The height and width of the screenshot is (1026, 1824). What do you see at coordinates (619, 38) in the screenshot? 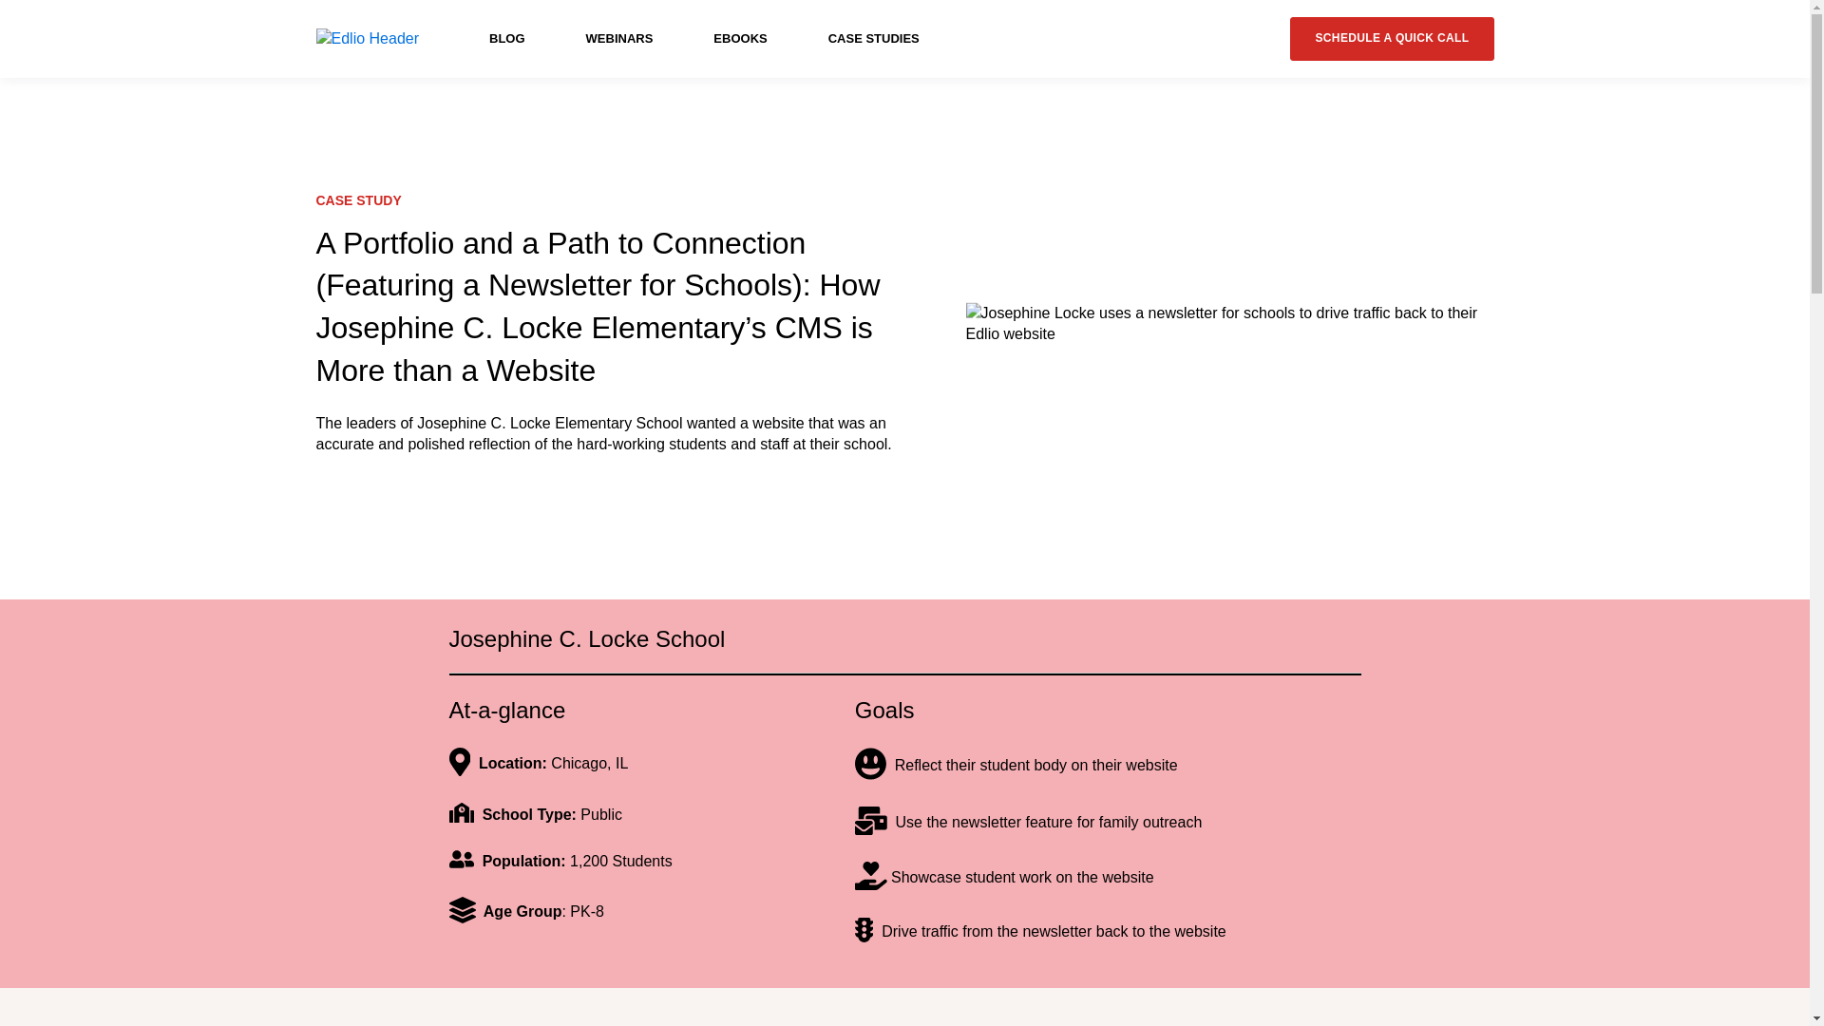
I see `WEBINARS` at bounding box center [619, 38].